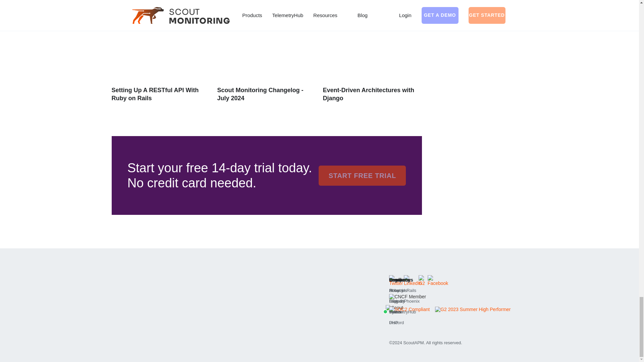 The image size is (644, 362). Describe the element at coordinates (368, 94) in the screenshot. I see `Event-Driven Architectures with Django` at that location.